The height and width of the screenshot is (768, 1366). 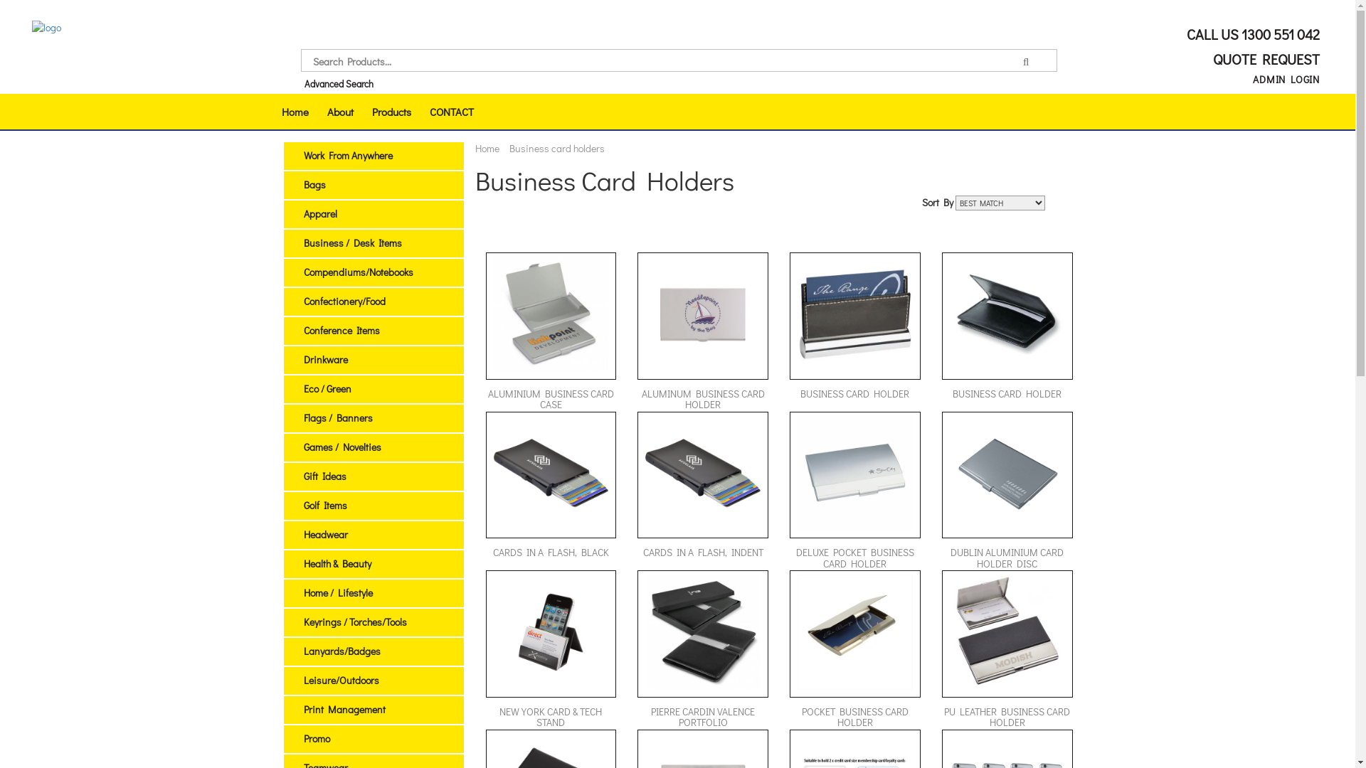 What do you see at coordinates (358, 272) in the screenshot?
I see `Compendiums/Notebooks` at bounding box center [358, 272].